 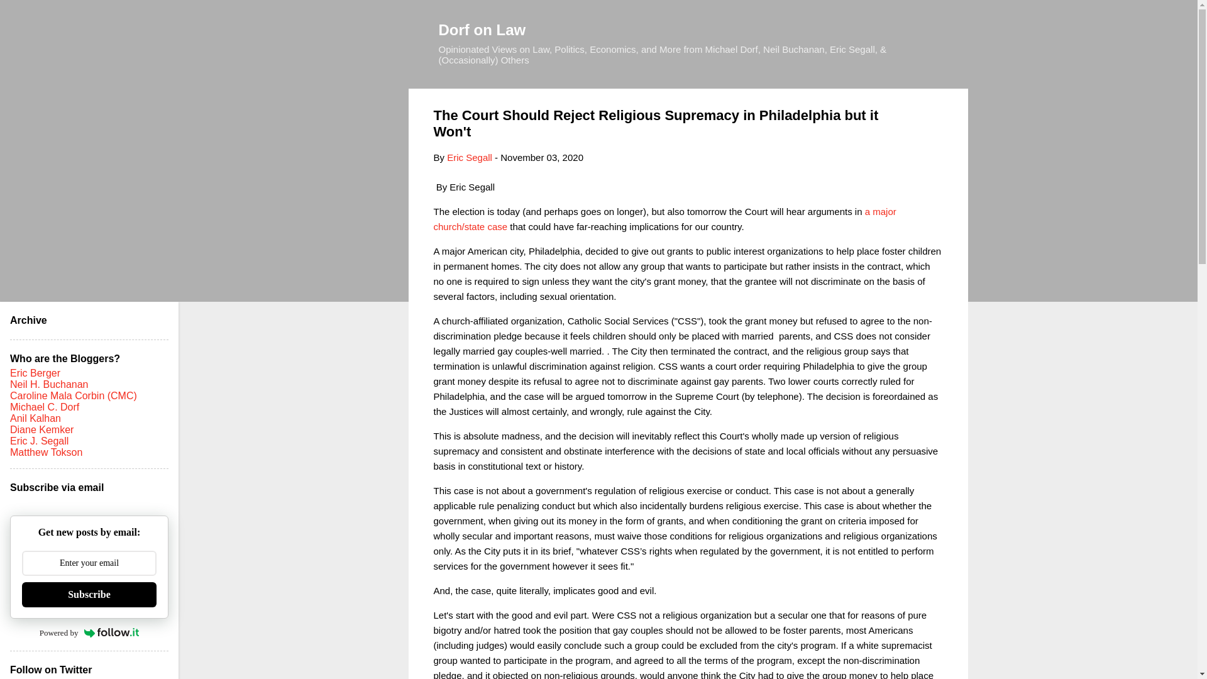 I want to click on Dorf on Law, so click(x=483, y=29).